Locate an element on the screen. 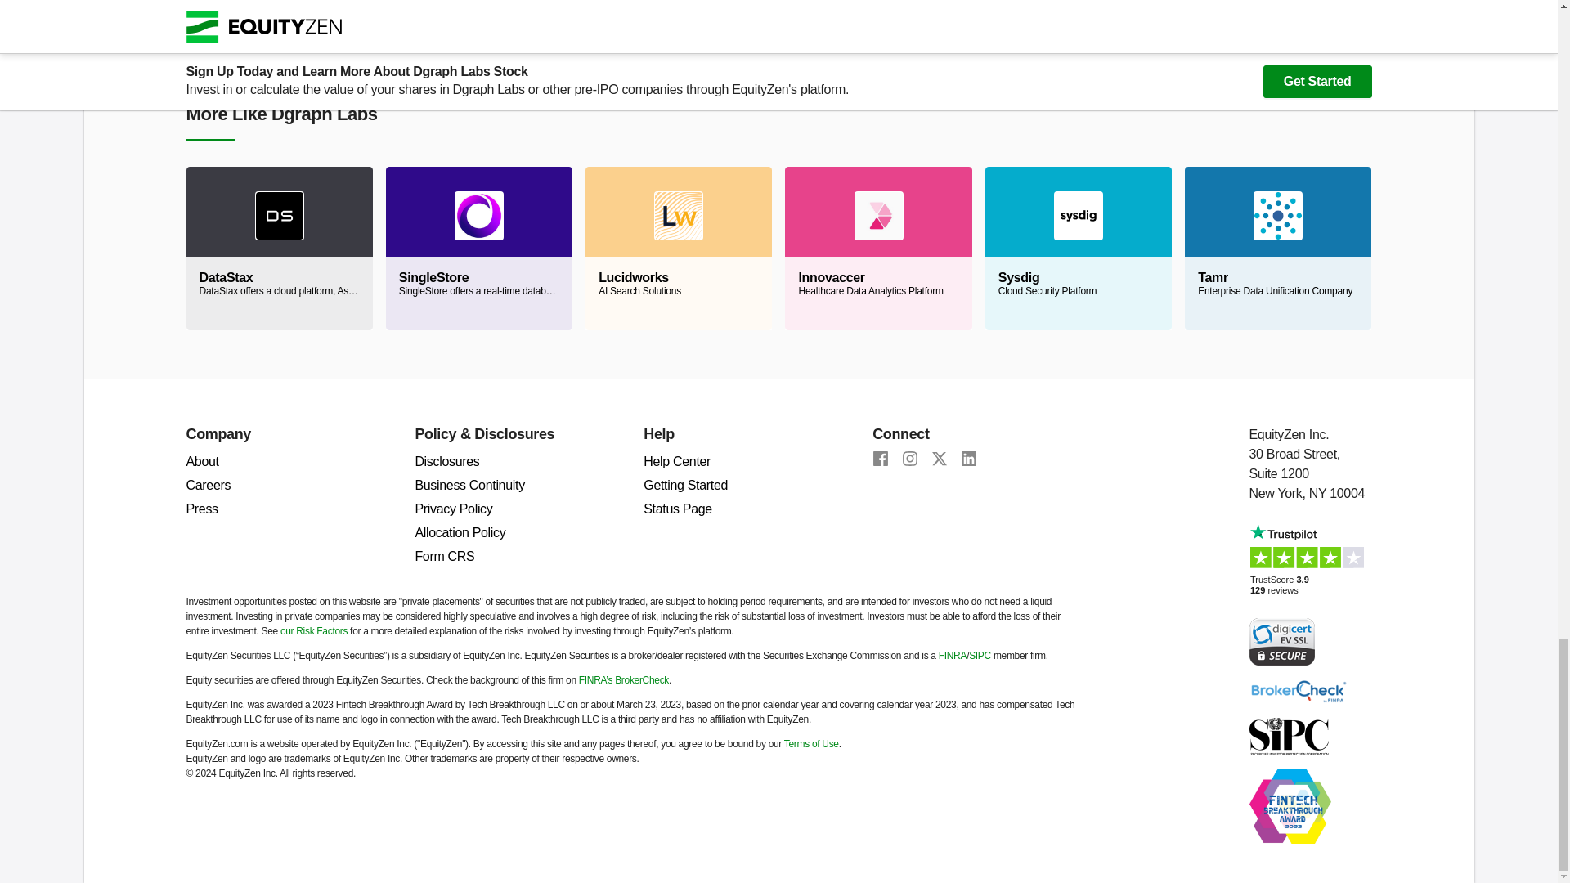  Allocation Policy is located at coordinates (203, 461).